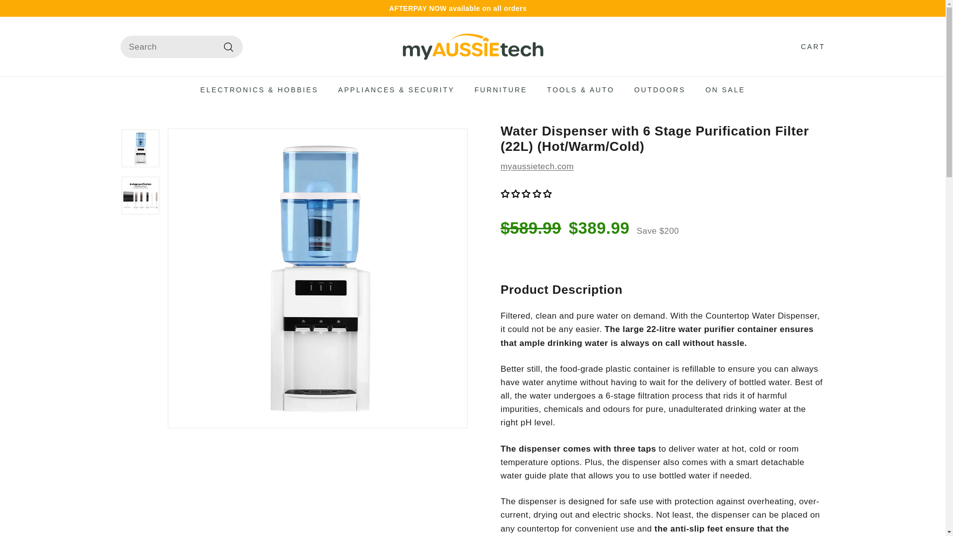 This screenshot has height=536, width=953. Describe the element at coordinates (812, 8) in the screenshot. I see `YouTube` at that location.